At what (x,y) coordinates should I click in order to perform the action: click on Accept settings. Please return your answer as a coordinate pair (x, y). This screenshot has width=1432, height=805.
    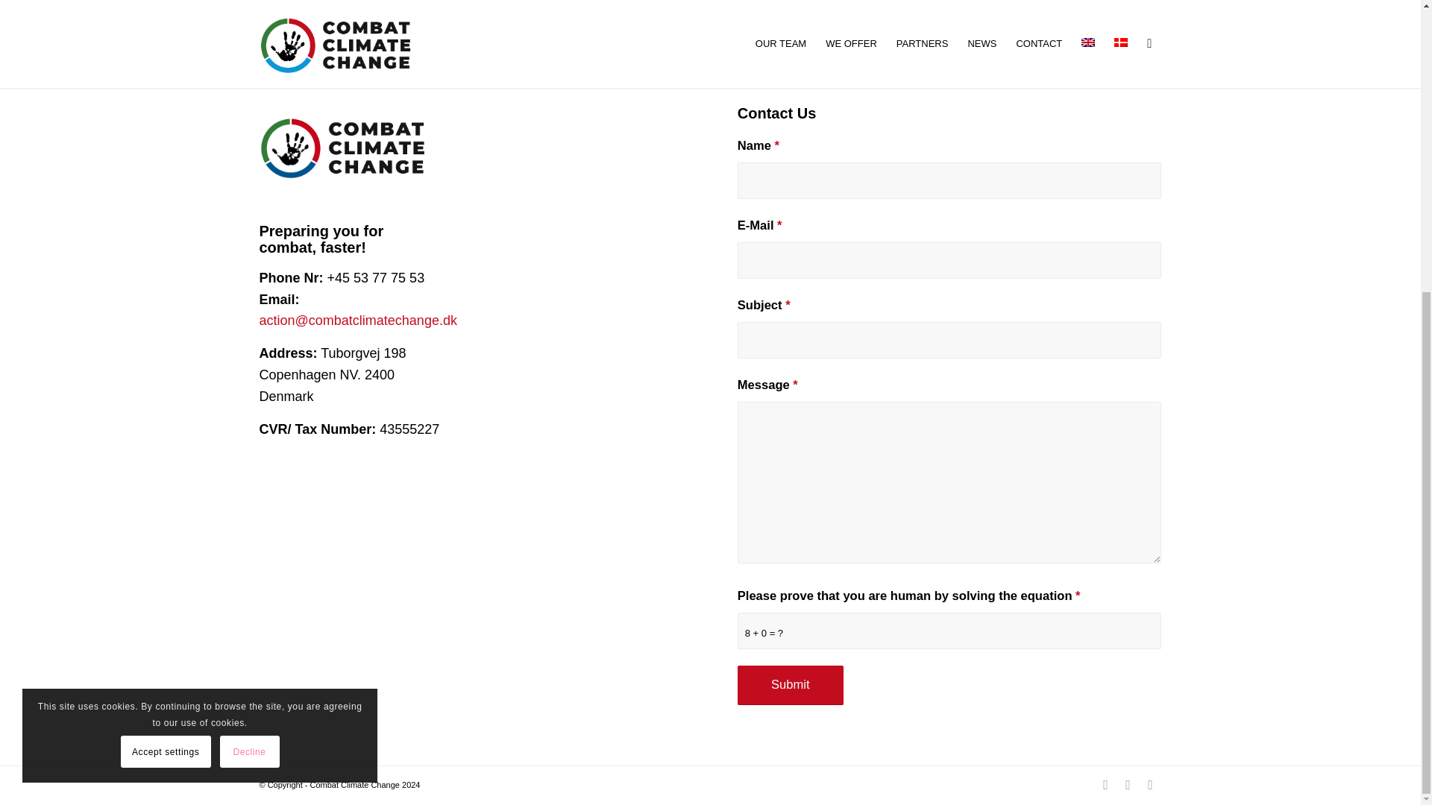
    Looking at the image, I should click on (166, 300).